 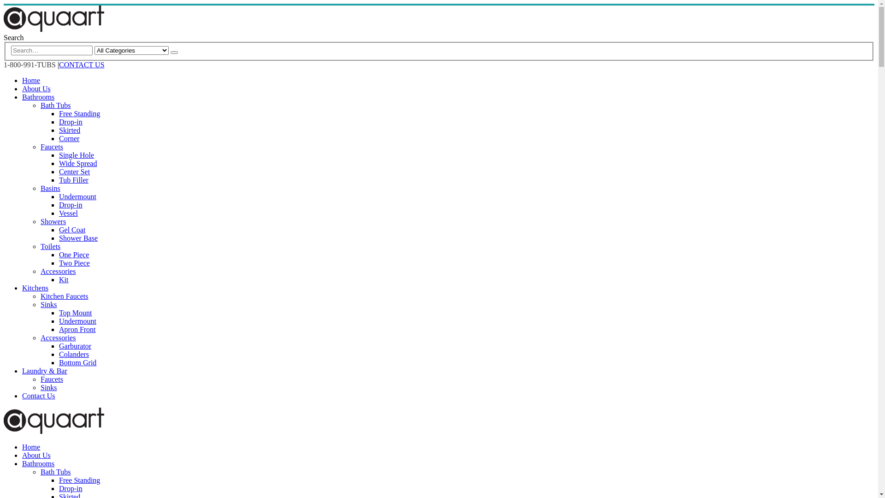 What do you see at coordinates (52, 147) in the screenshot?
I see `Faucets` at bounding box center [52, 147].